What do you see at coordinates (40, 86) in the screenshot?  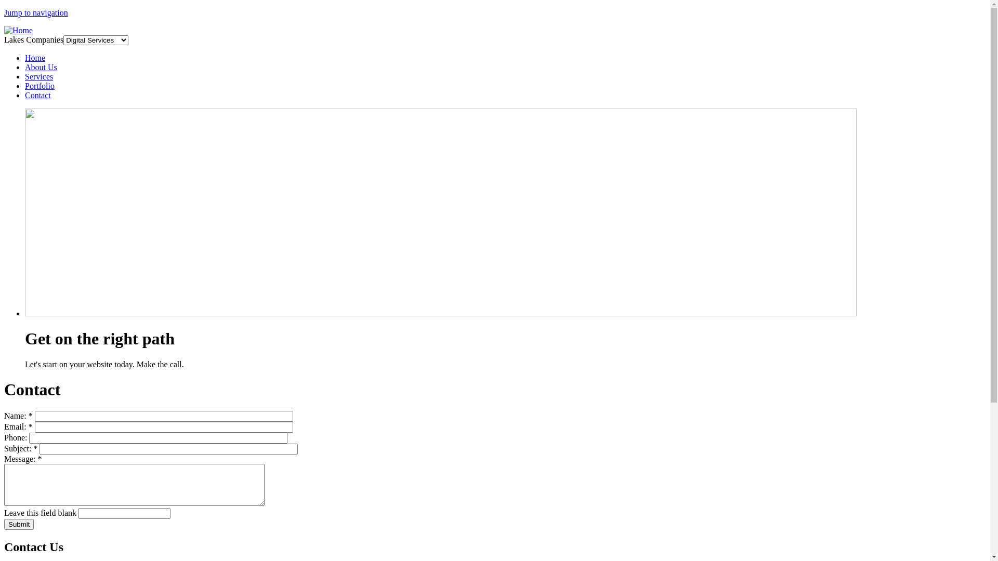 I see `Portfolio` at bounding box center [40, 86].